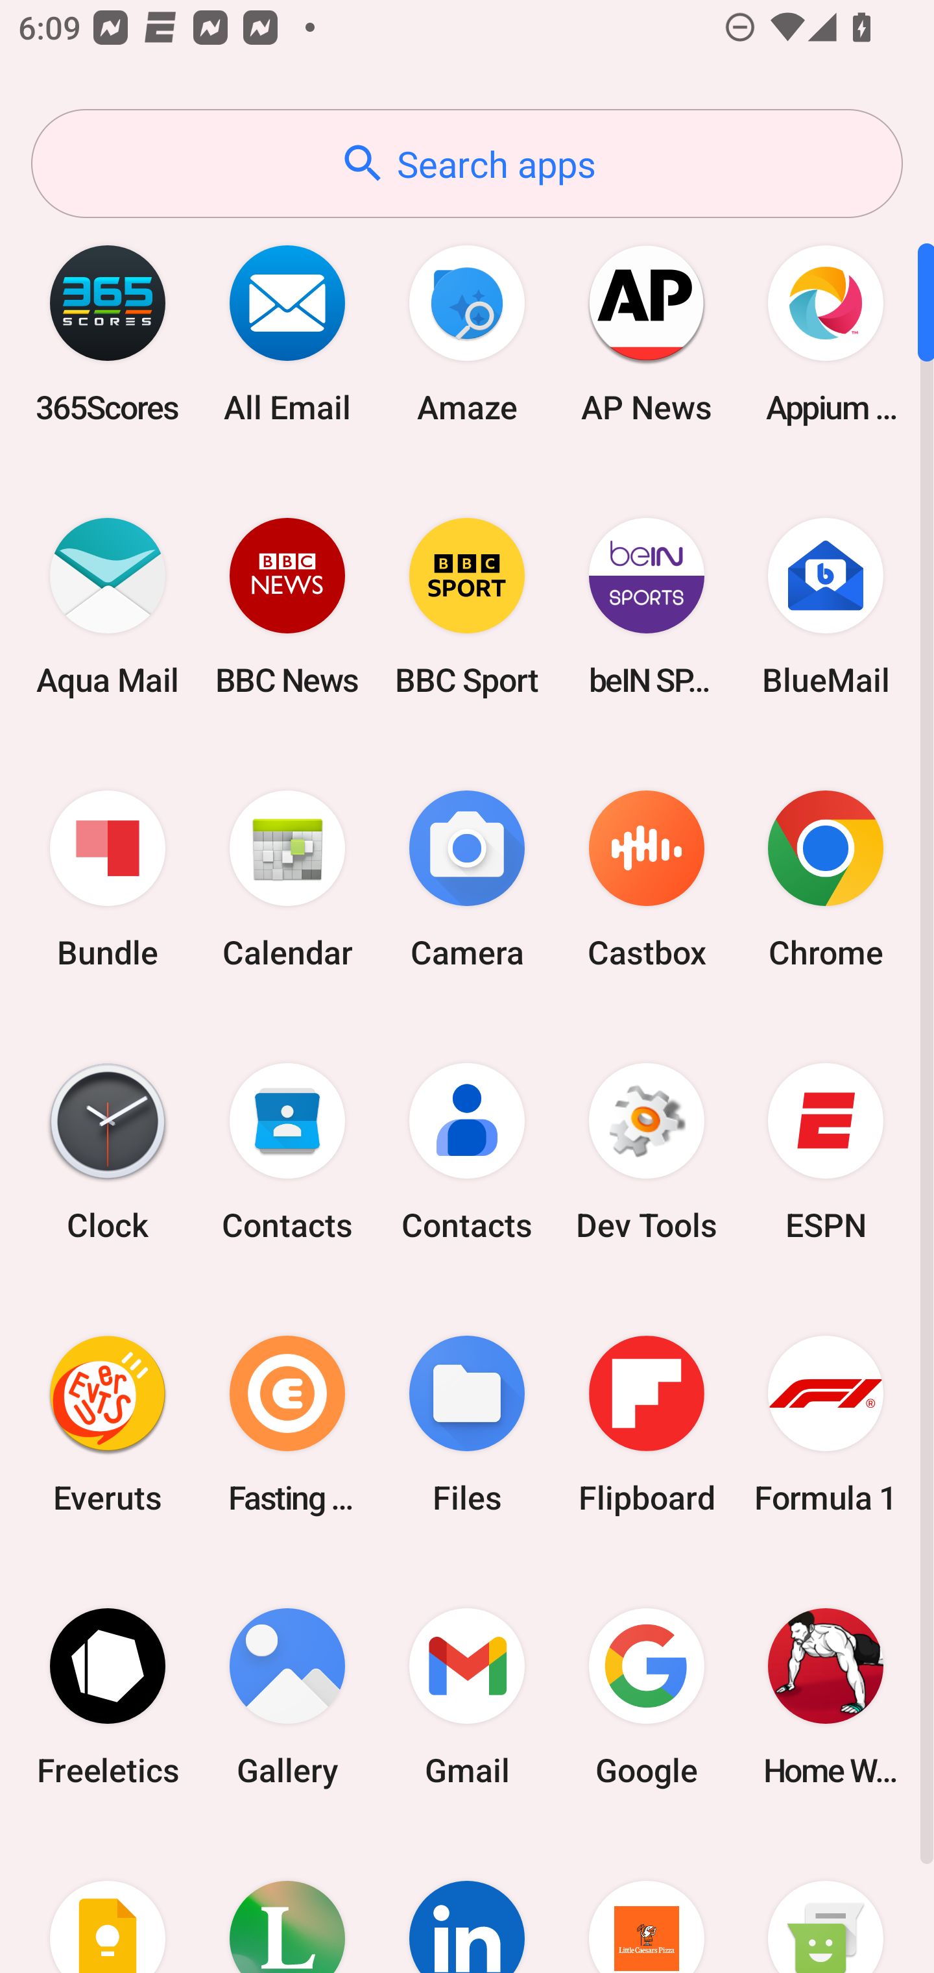  Describe the element at coordinates (287, 1152) in the screenshot. I see `Contacts` at that location.